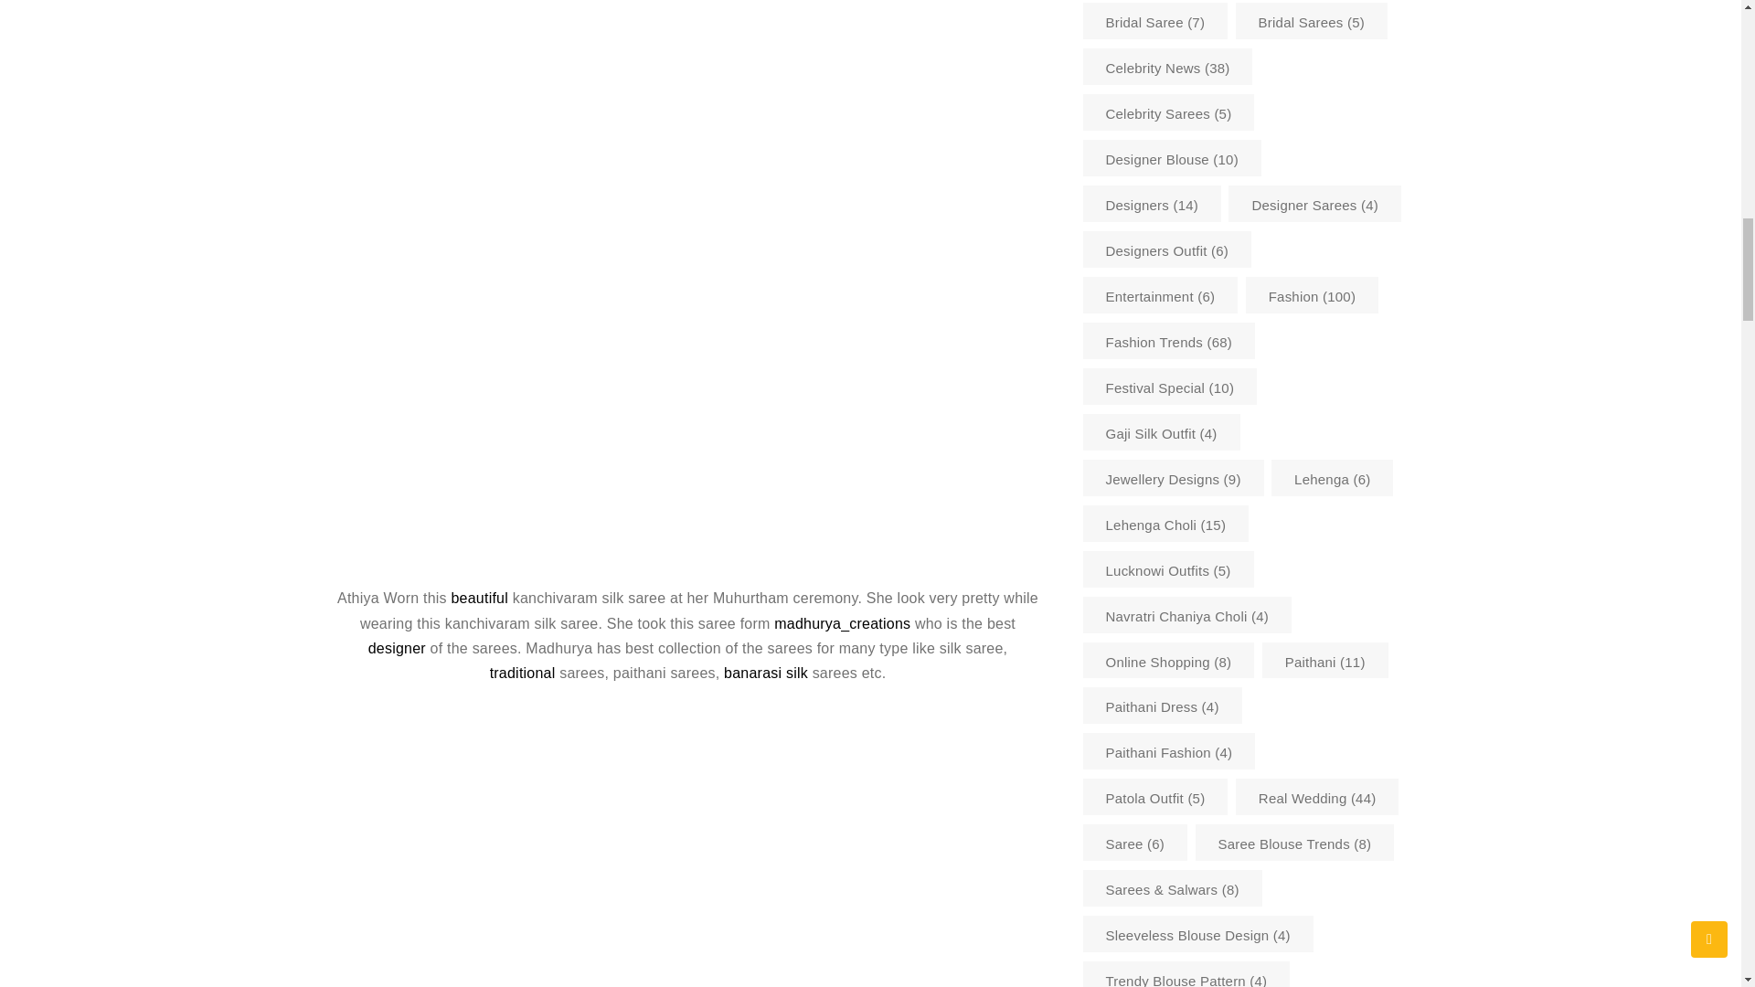 The height and width of the screenshot is (987, 1755). What do you see at coordinates (525, 673) in the screenshot?
I see `traditional` at bounding box center [525, 673].